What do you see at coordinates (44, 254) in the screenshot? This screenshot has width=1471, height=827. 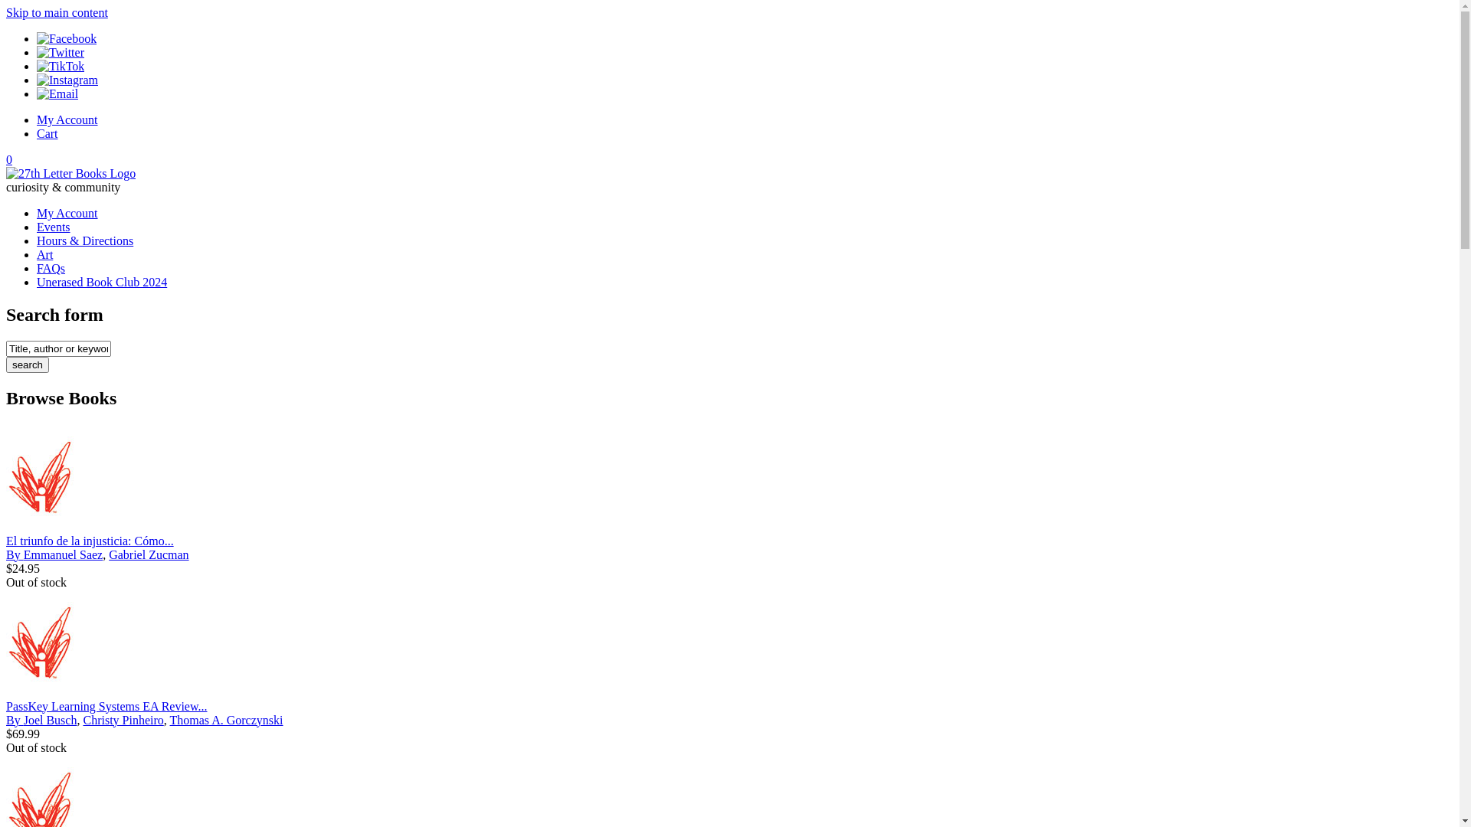 I see `Art` at bounding box center [44, 254].